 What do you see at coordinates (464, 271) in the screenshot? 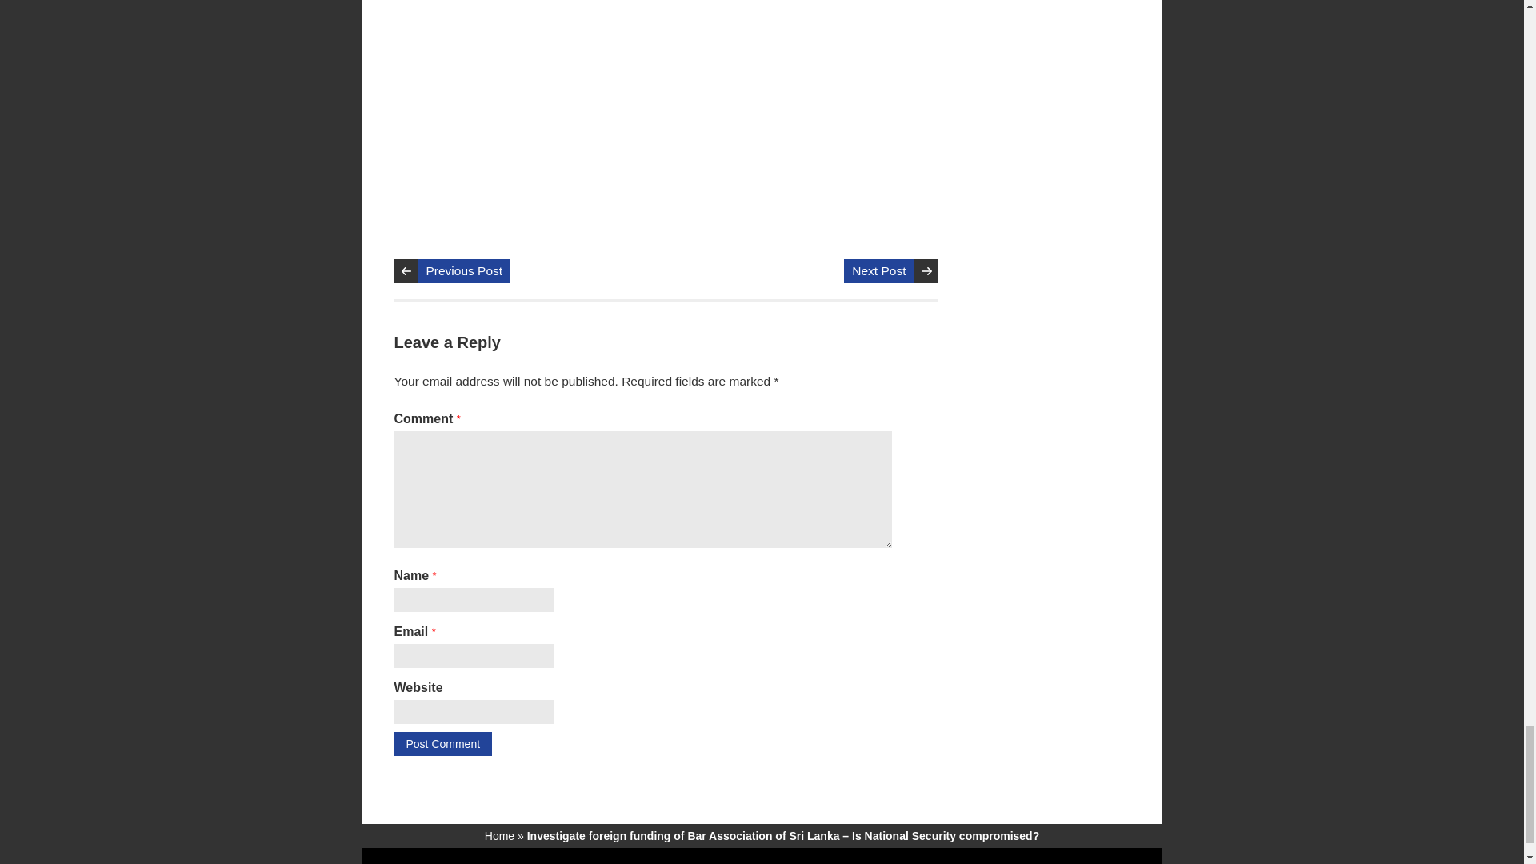
I see `Previous Post` at bounding box center [464, 271].